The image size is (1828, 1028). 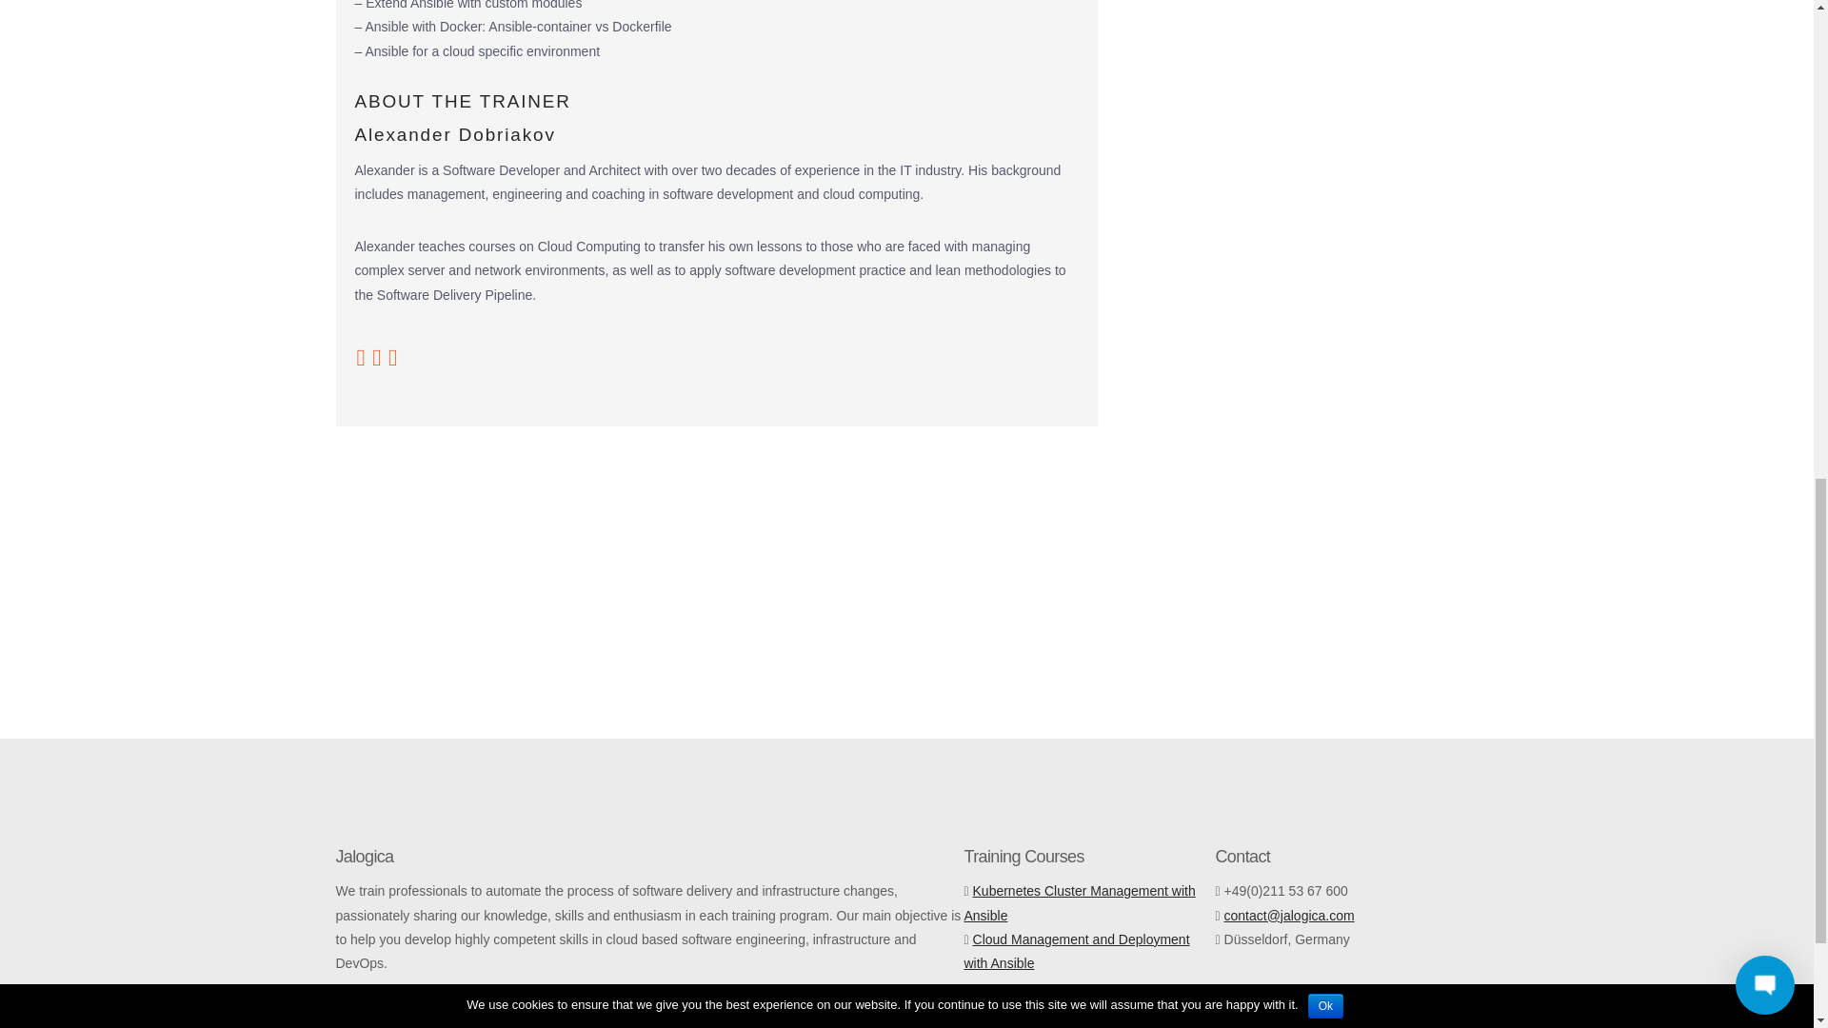 I want to click on Kubernetes Cluster Management with Ansible, so click(x=1079, y=902).